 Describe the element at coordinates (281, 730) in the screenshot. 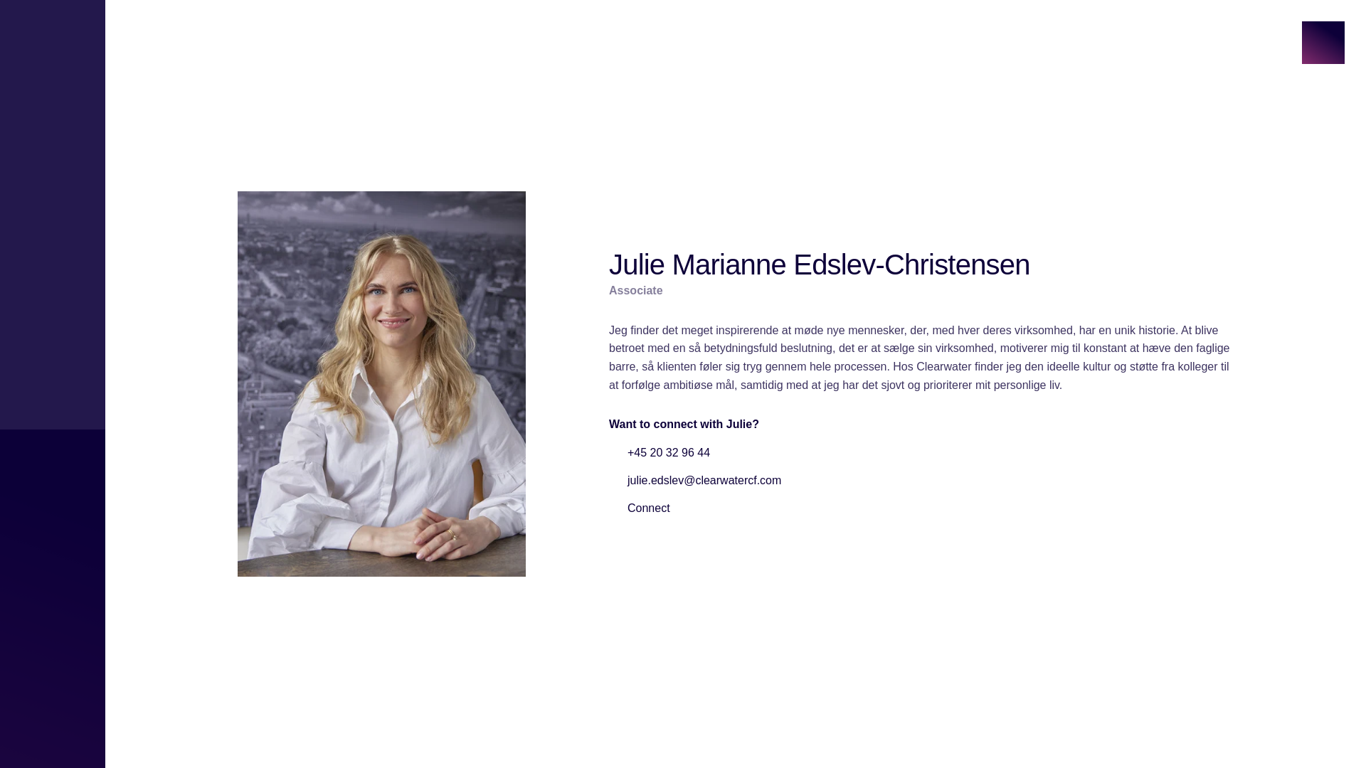

I see `Clearwater` at that location.